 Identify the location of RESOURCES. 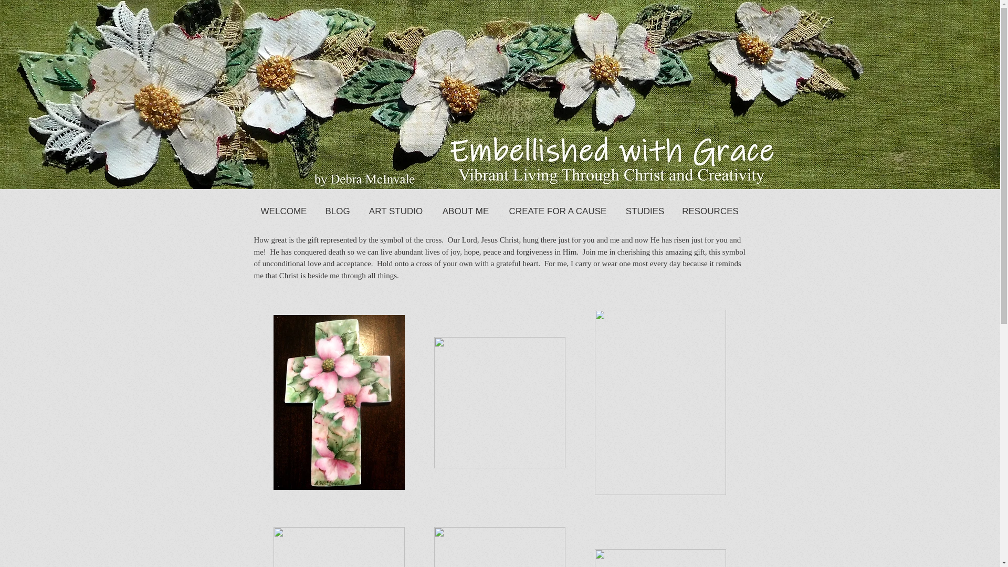
(710, 211).